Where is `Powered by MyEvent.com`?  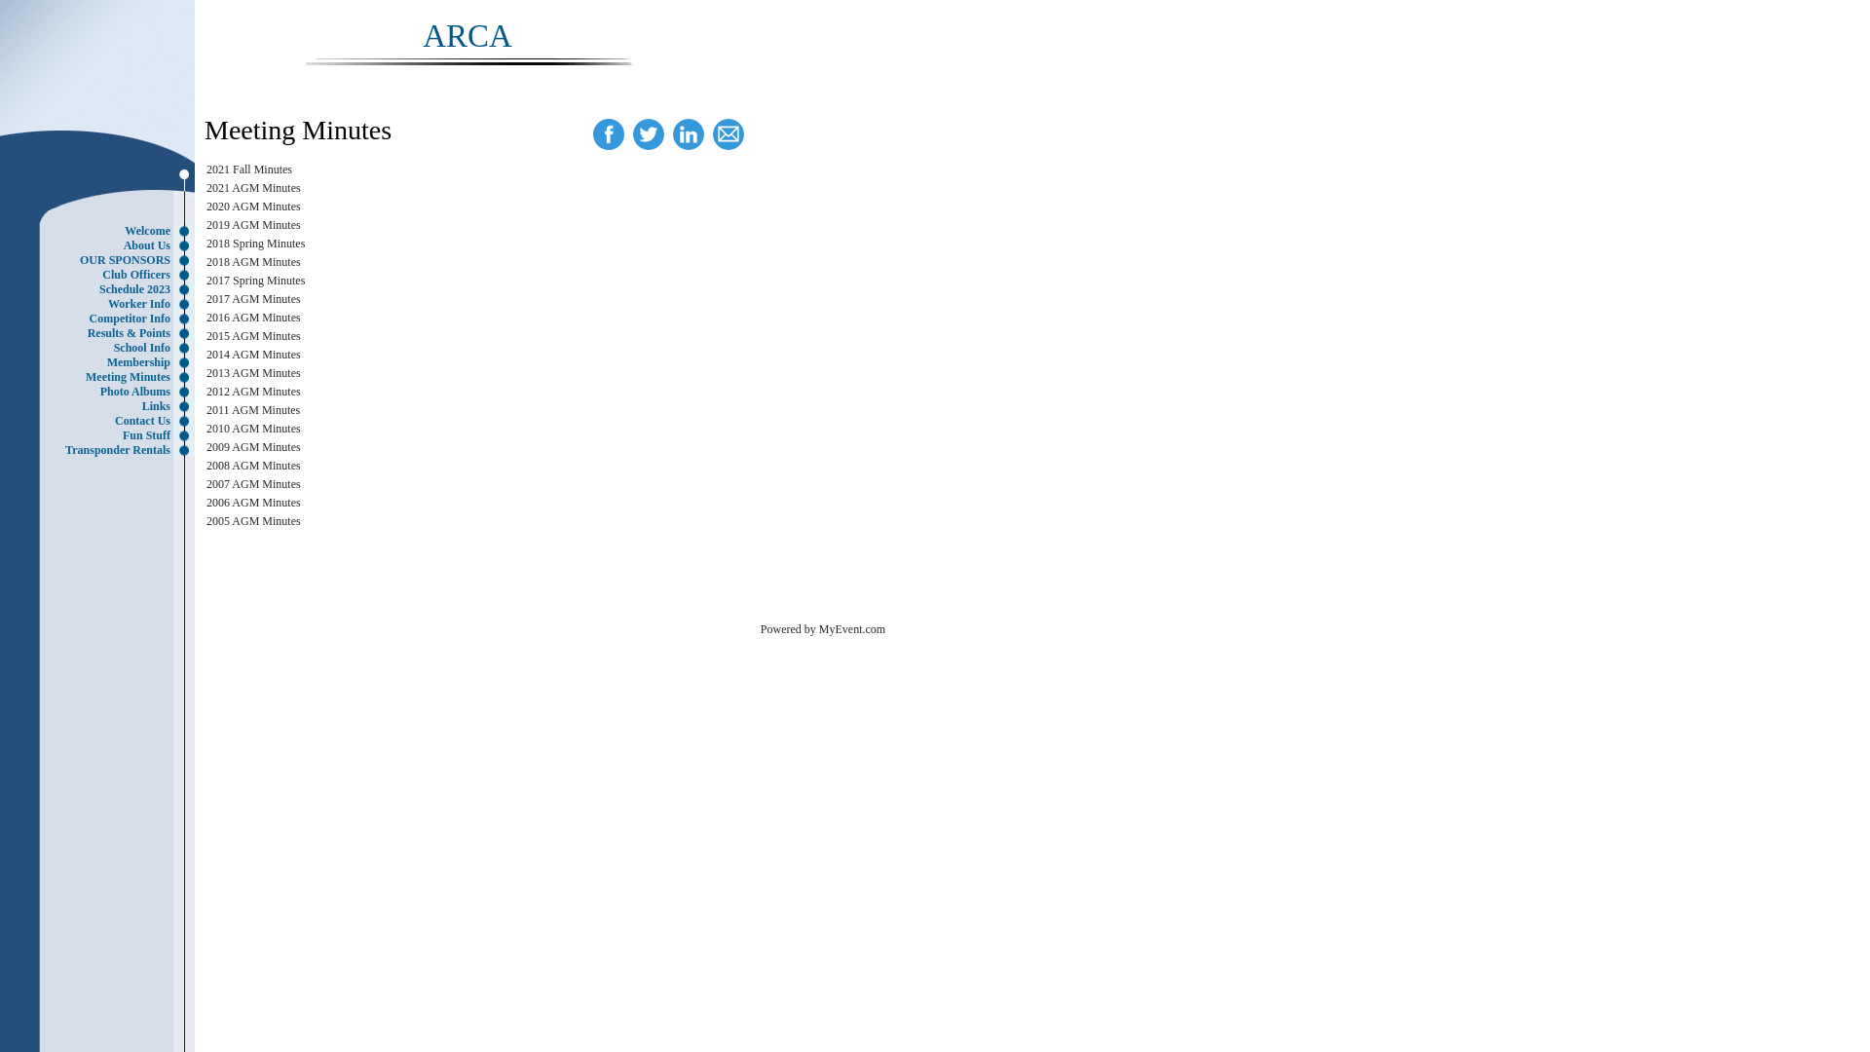
Powered by MyEvent.com is located at coordinates (823, 629).